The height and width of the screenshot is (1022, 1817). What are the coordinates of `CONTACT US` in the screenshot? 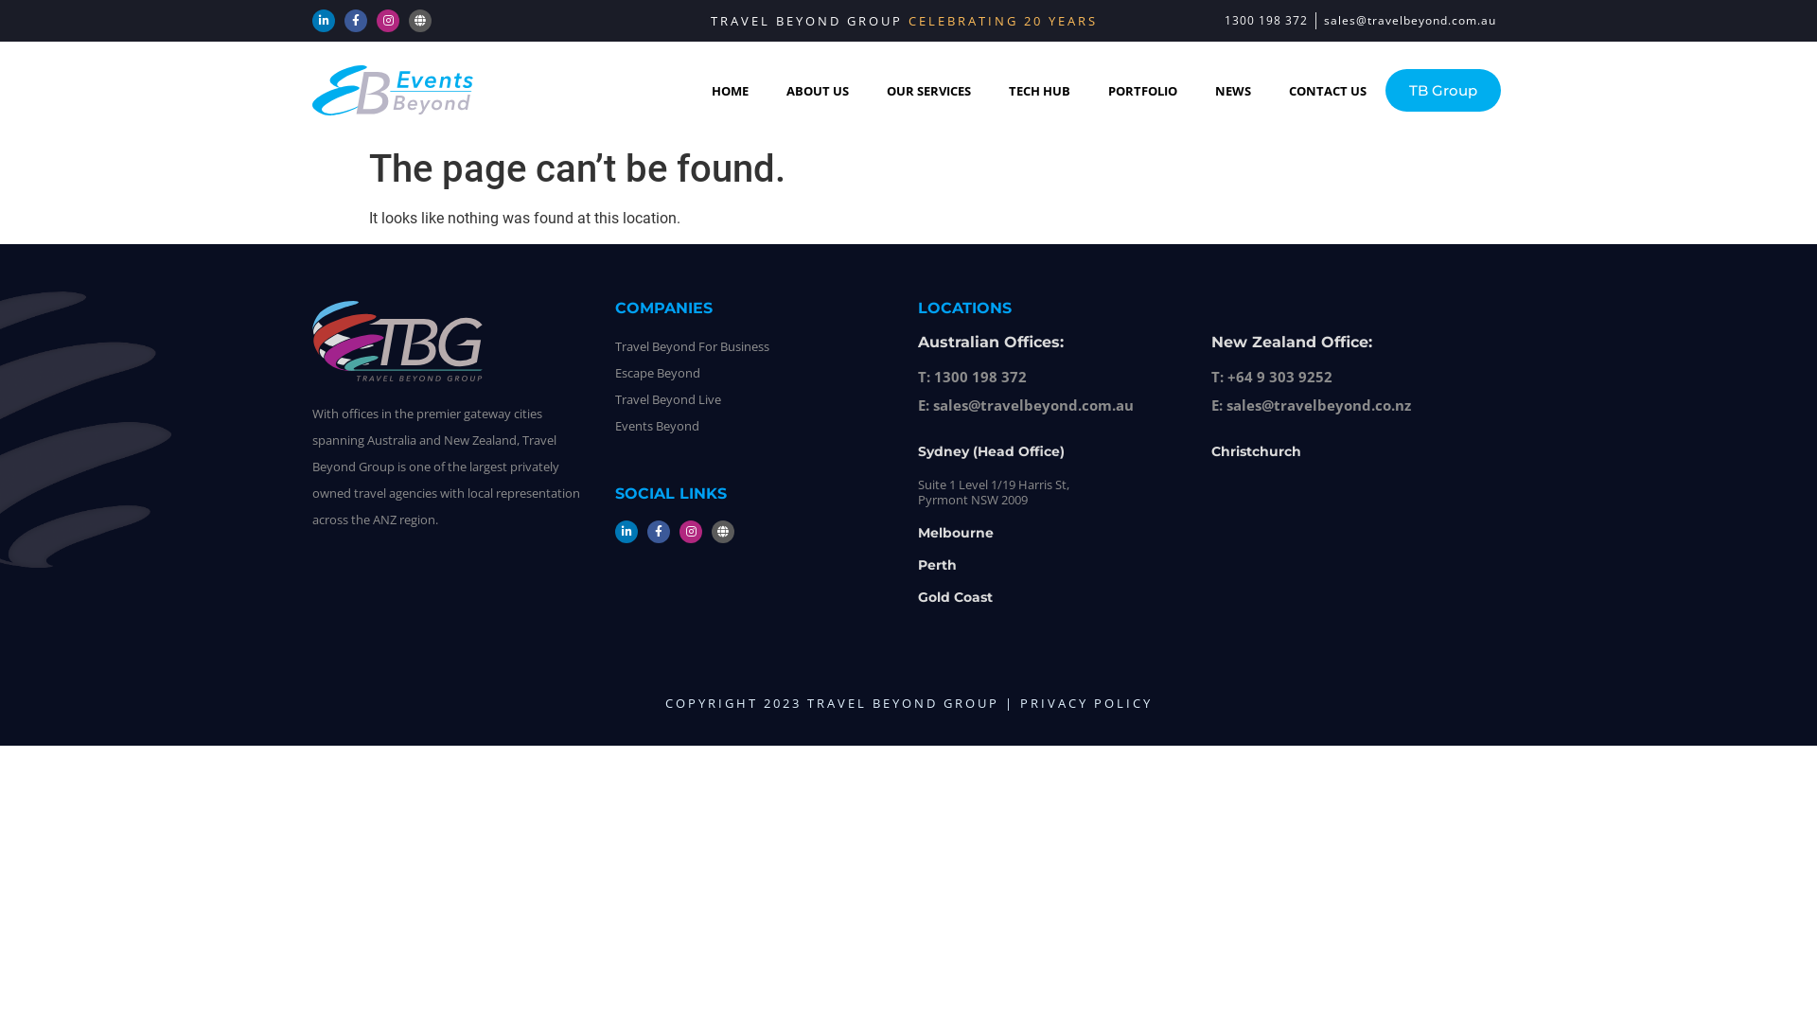 It's located at (1328, 91).